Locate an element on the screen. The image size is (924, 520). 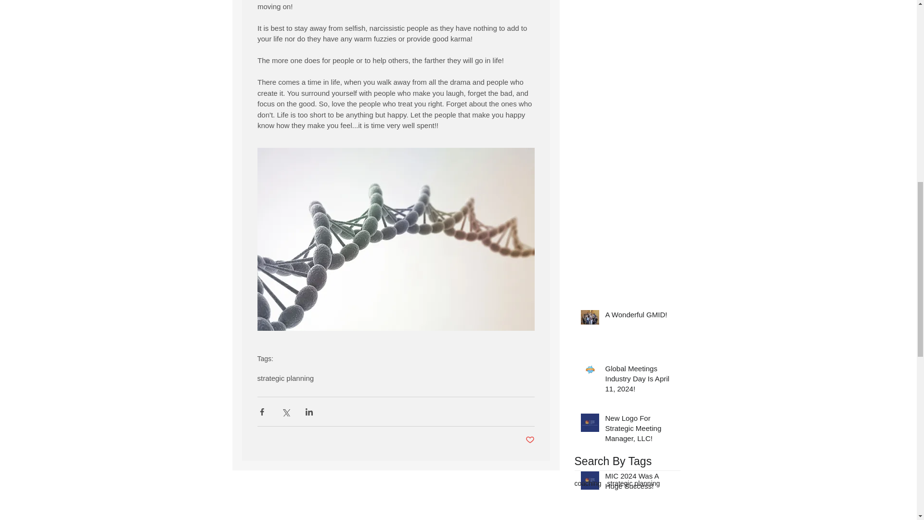
A Wonderful GMID! is located at coordinates (640, 316).